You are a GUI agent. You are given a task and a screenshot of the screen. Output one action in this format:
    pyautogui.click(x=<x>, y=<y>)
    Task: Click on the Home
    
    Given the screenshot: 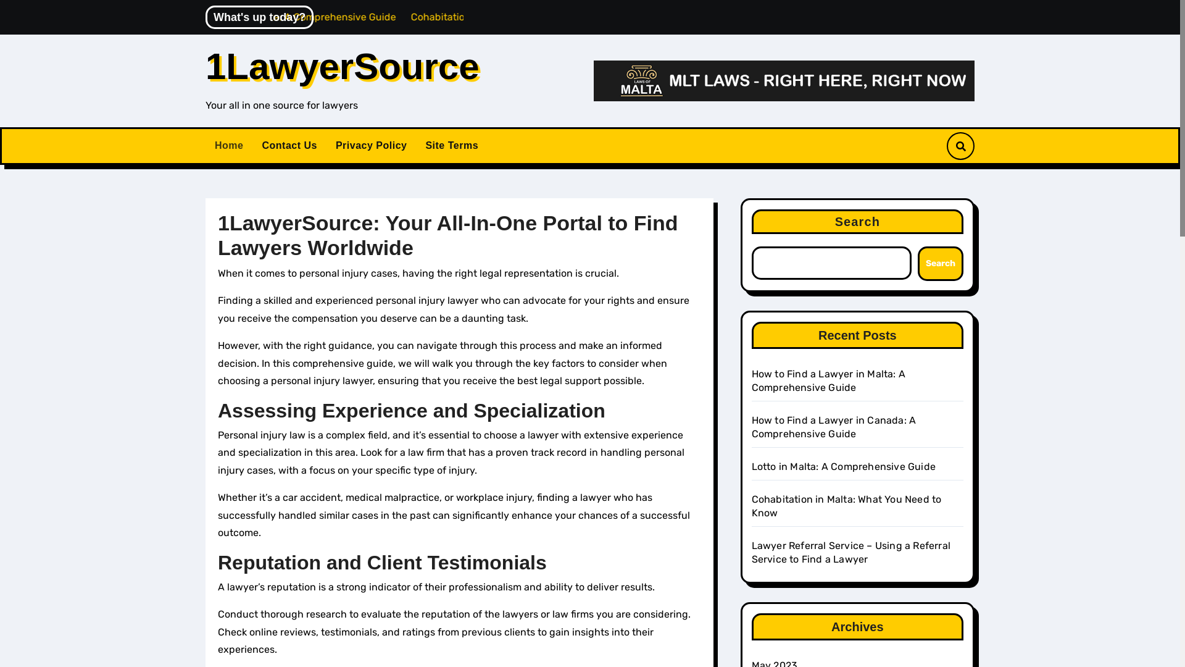 What is the action you would take?
    pyautogui.click(x=229, y=146)
    